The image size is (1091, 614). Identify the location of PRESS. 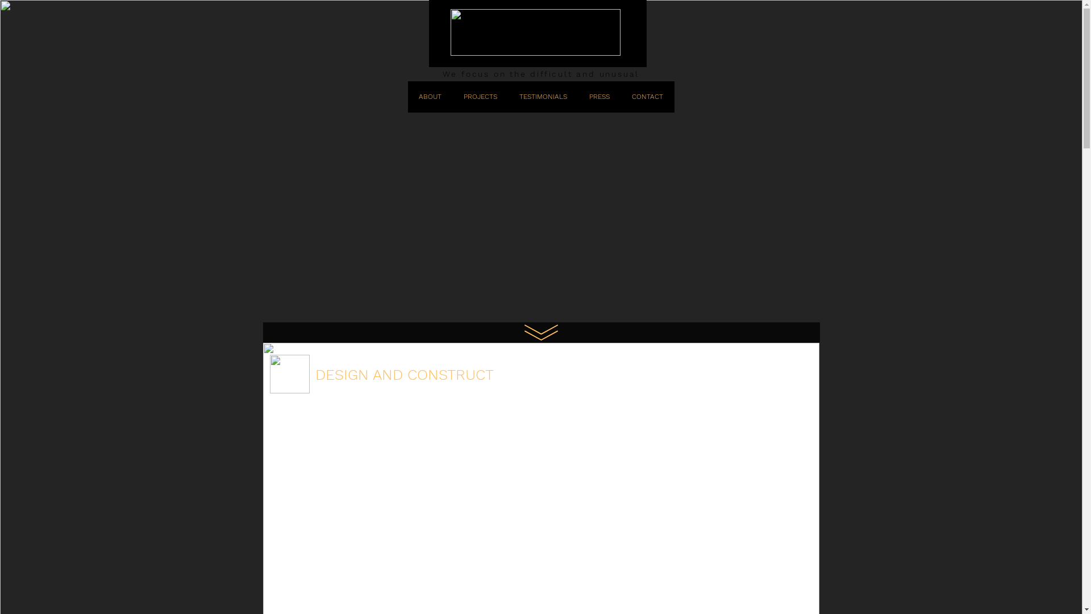
(599, 97).